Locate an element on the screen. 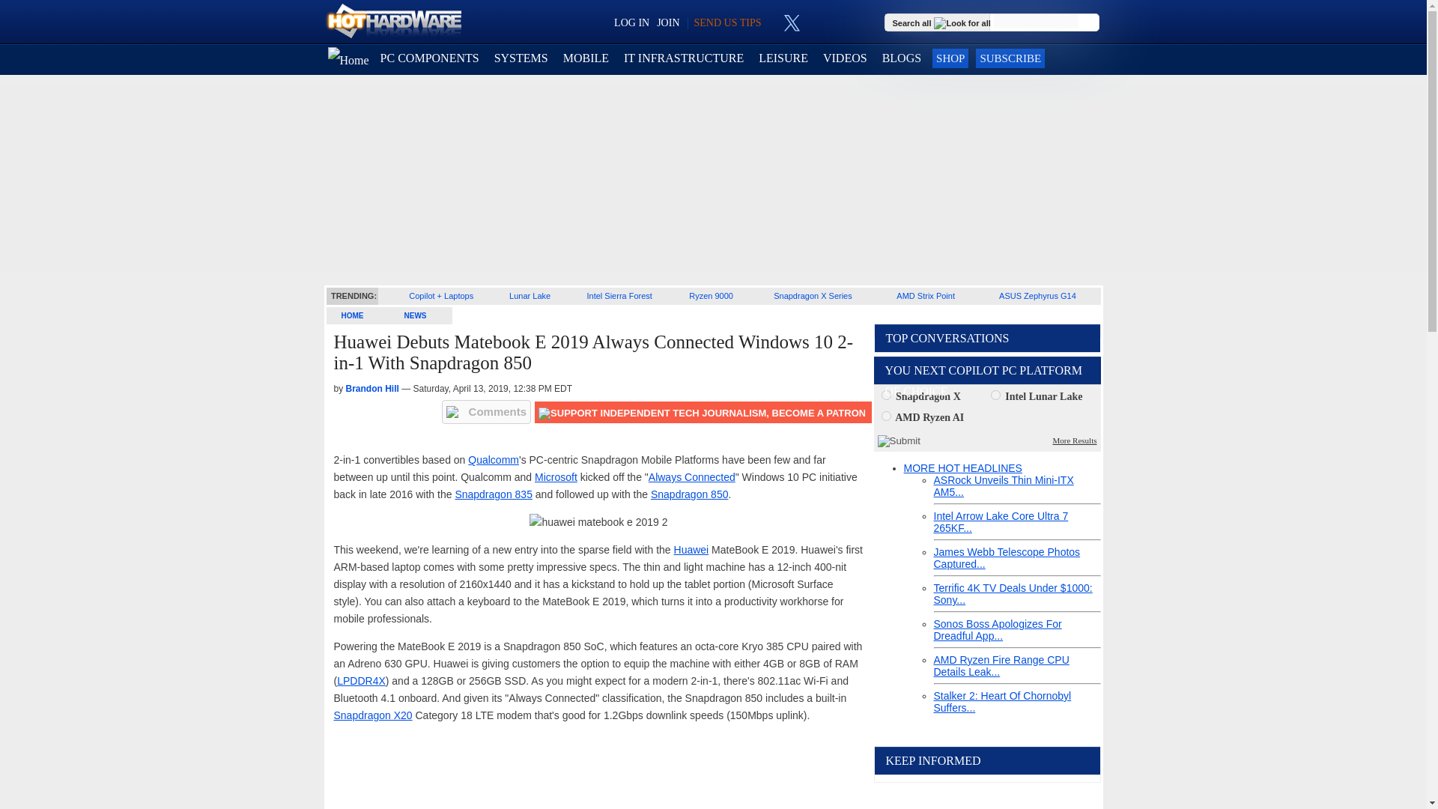  PC COMPONENTS is located at coordinates (430, 58).